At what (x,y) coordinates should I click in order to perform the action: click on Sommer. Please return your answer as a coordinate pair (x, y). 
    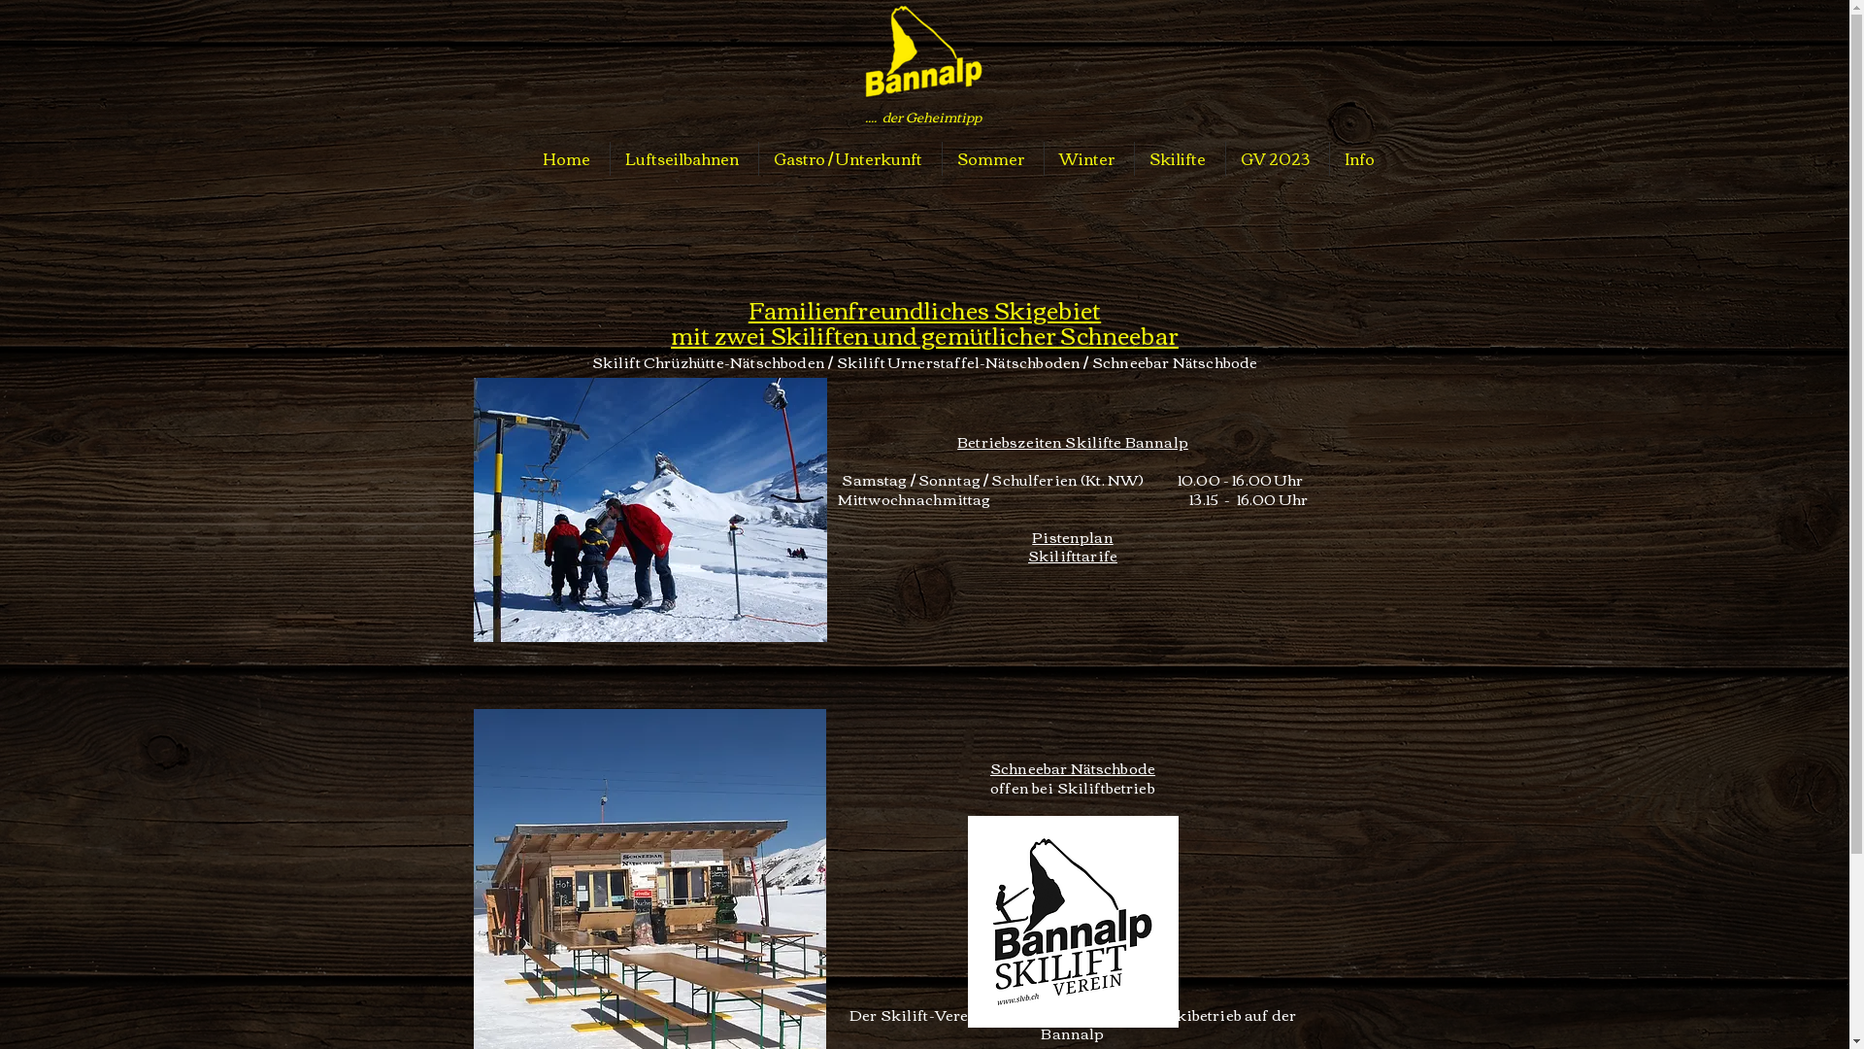
    Looking at the image, I should click on (992, 159).